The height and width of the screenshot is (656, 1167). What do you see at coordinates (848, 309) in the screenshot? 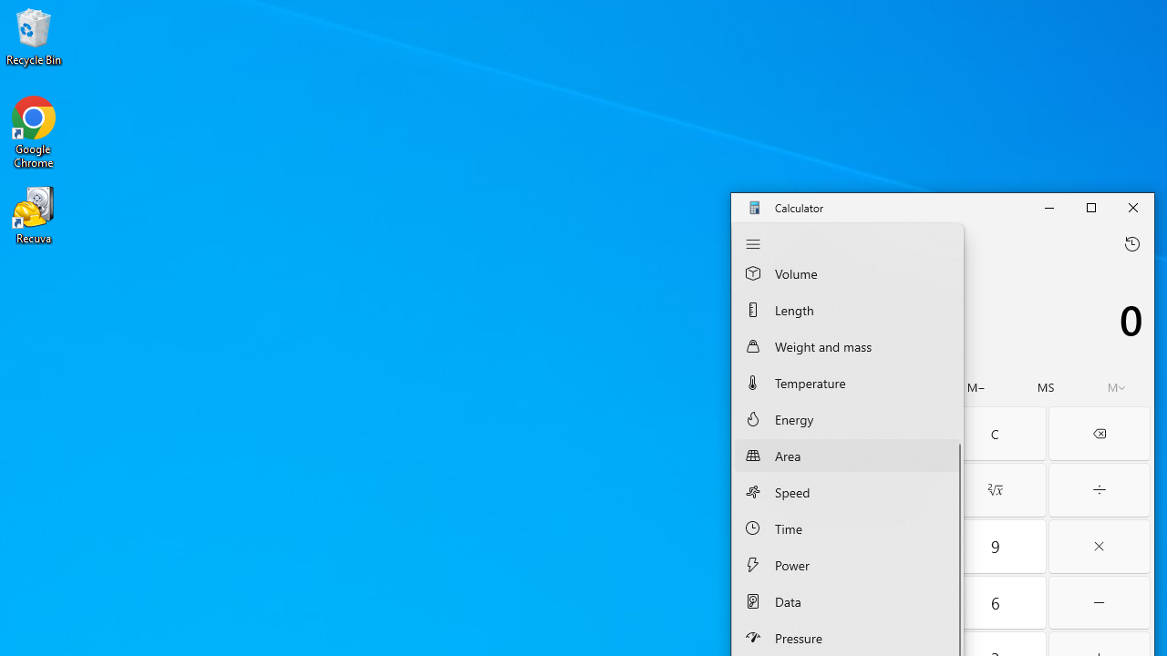
I see `Length Converter` at bounding box center [848, 309].